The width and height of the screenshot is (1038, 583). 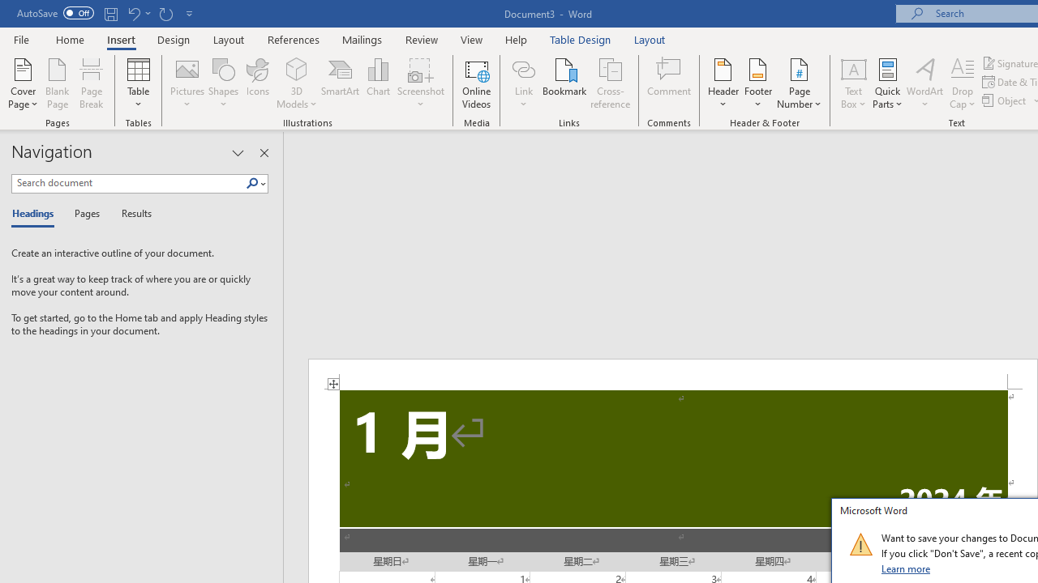 What do you see at coordinates (420, 83) in the screenshot?
I see `Screenshot` at bounding box center [420, 83].